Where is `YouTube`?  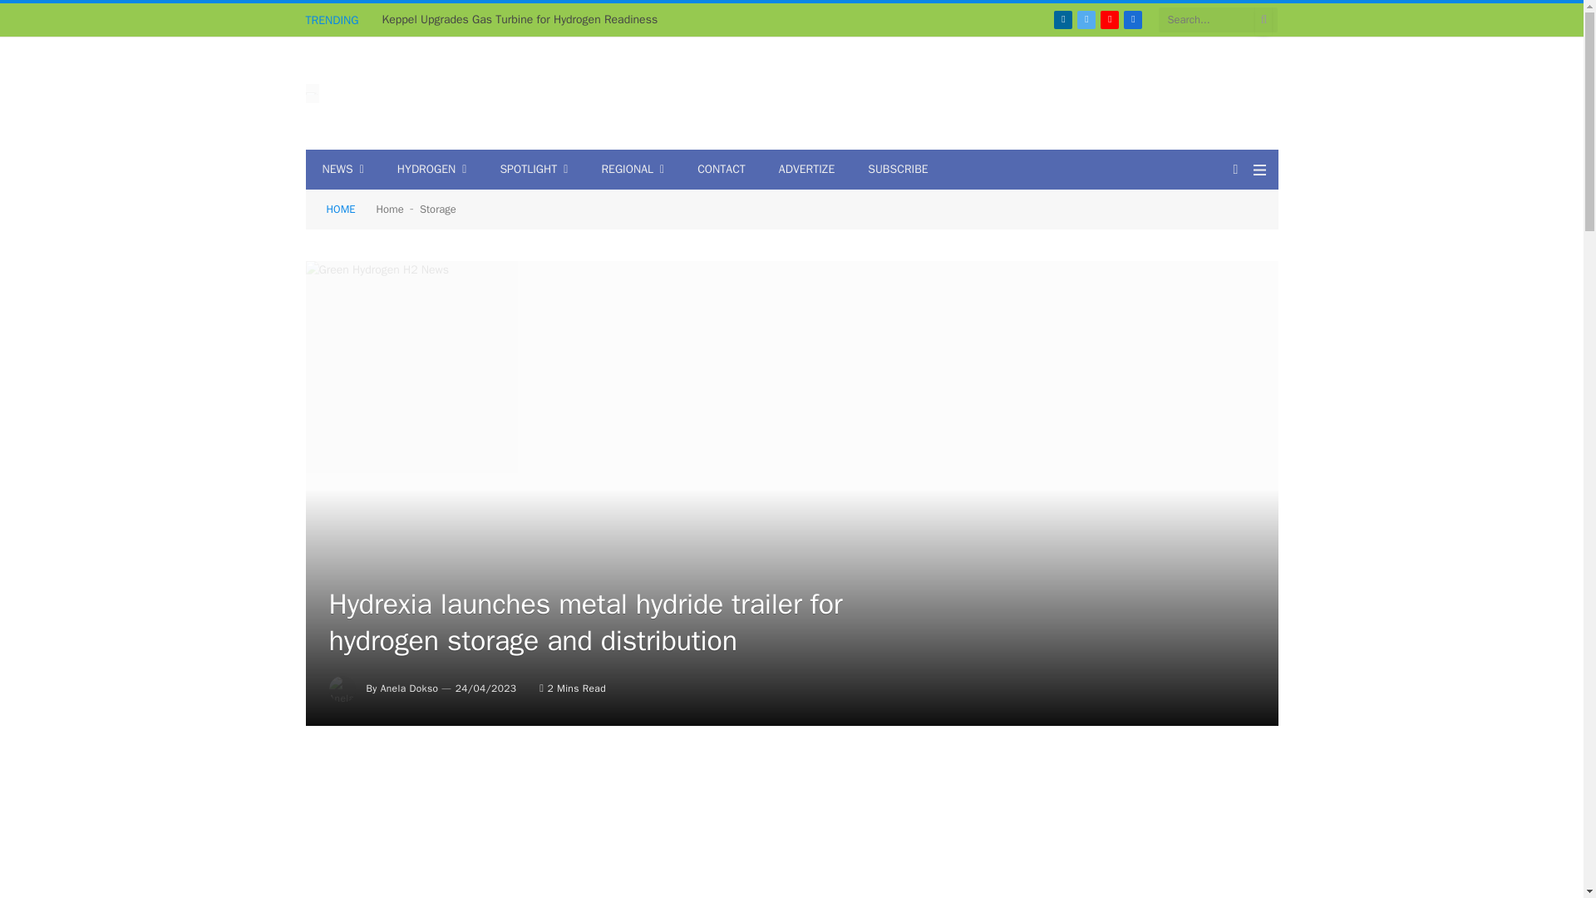 YouTube is located at coordinates (1109, 19).